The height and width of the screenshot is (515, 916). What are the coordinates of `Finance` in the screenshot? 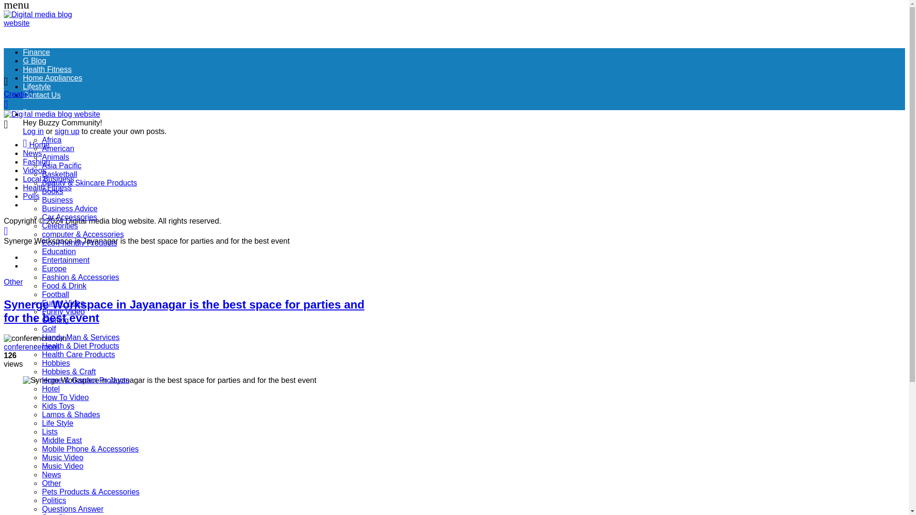 It's located at (36, 52).